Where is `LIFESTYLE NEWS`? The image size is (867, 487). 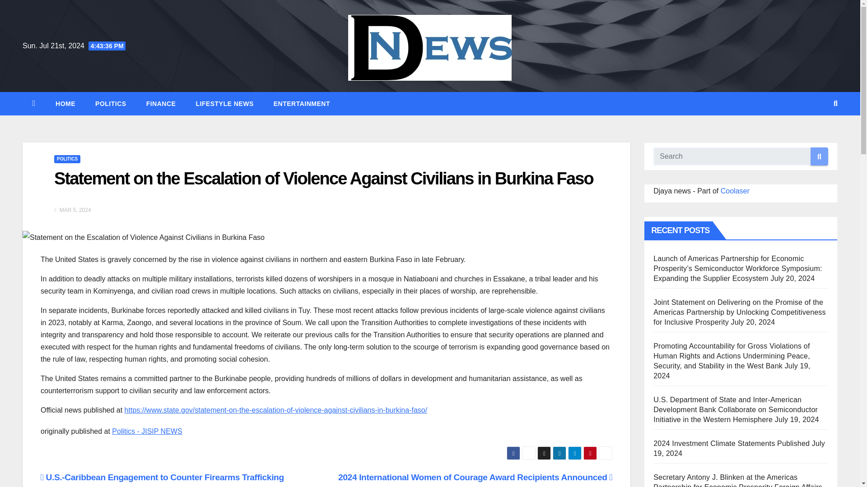 LIFESTYLE NEWS is located at coordinates (224, 104).